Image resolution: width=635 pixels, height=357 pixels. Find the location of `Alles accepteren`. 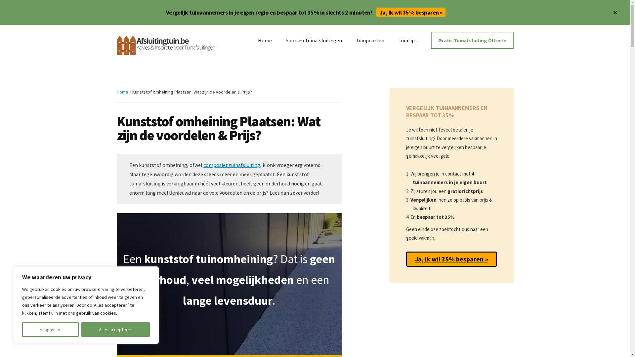

Alles accepteren is located at coordinates (115, 330).